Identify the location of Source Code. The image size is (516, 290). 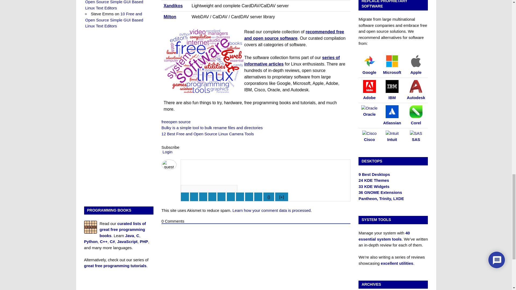
(268, 197).